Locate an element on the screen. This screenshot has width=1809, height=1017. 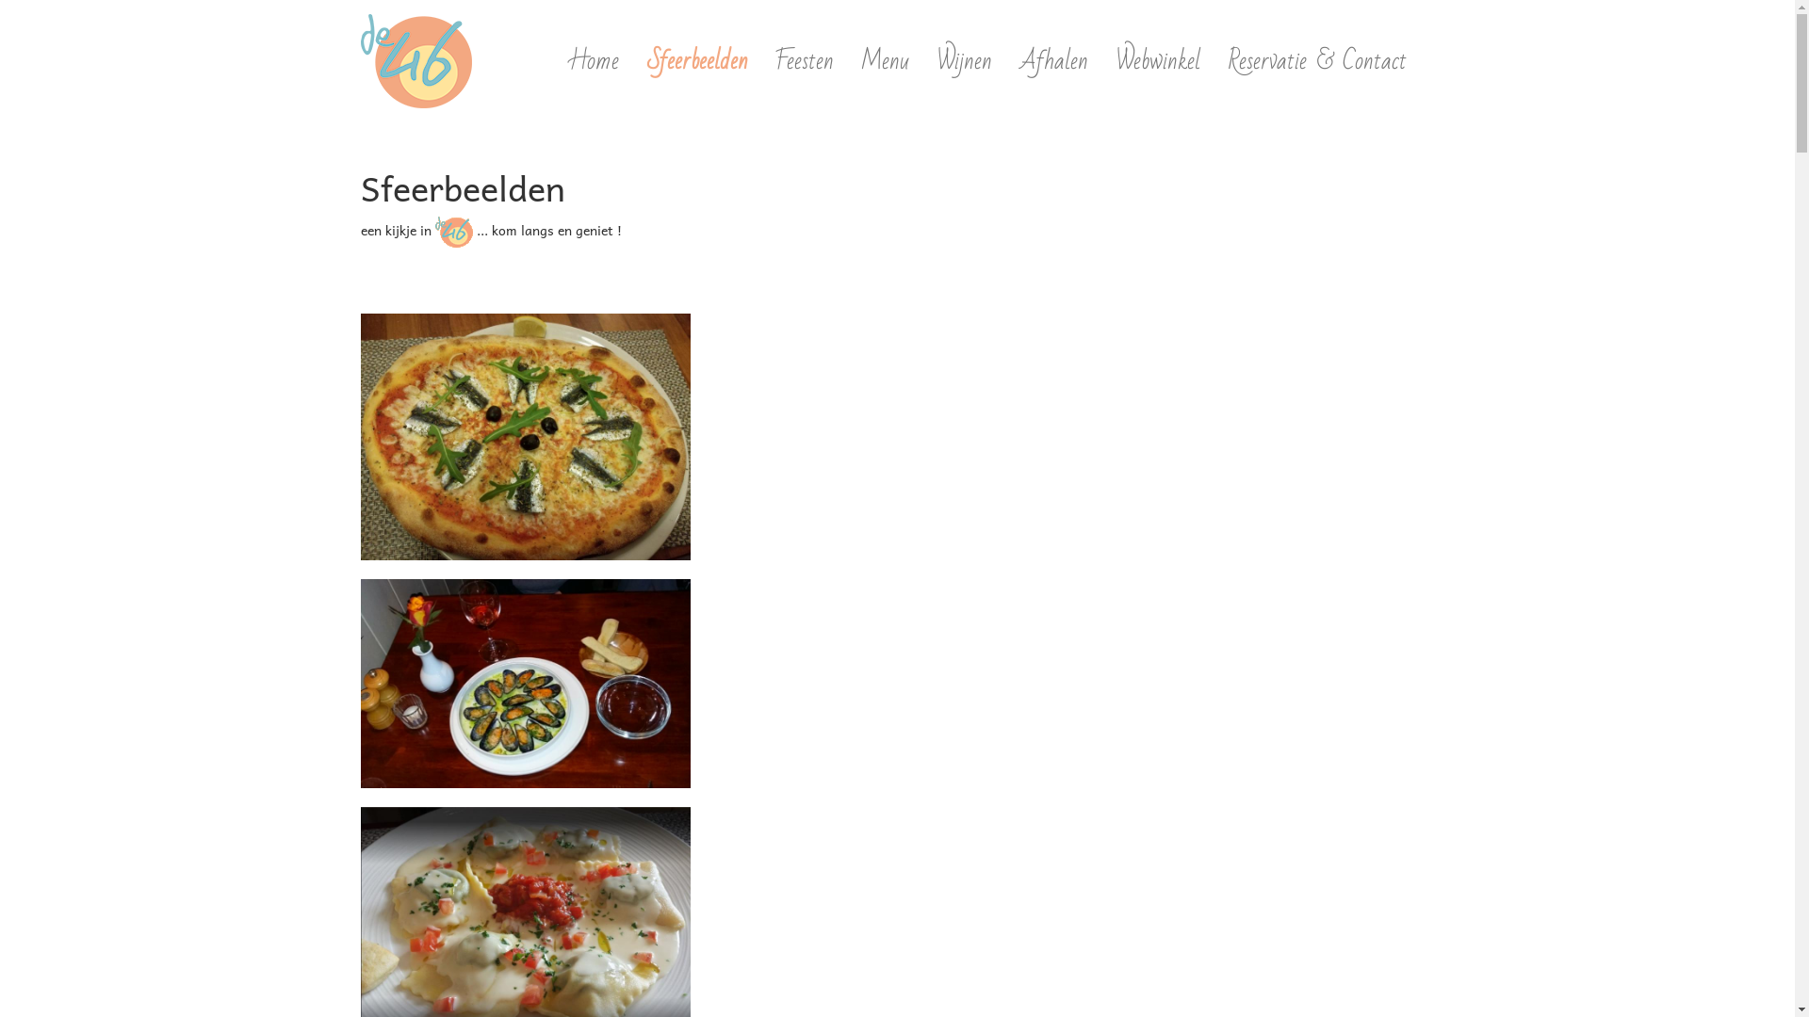
Wijnen is located at coordinates (965, 61).